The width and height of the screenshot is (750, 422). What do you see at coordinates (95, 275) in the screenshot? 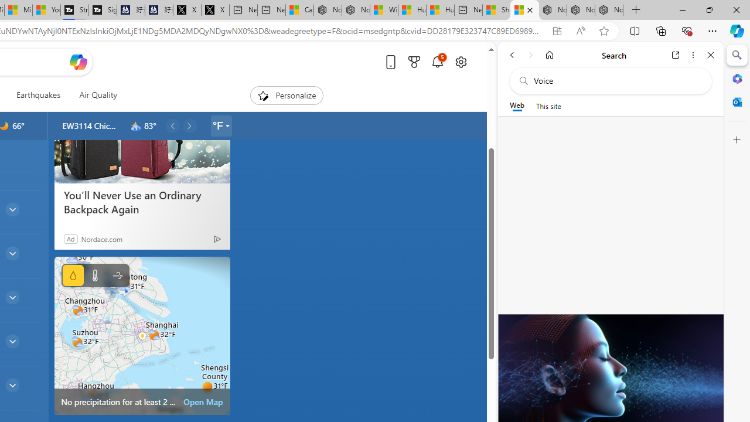
I see `Temperature` at bounding box center [95, 275].